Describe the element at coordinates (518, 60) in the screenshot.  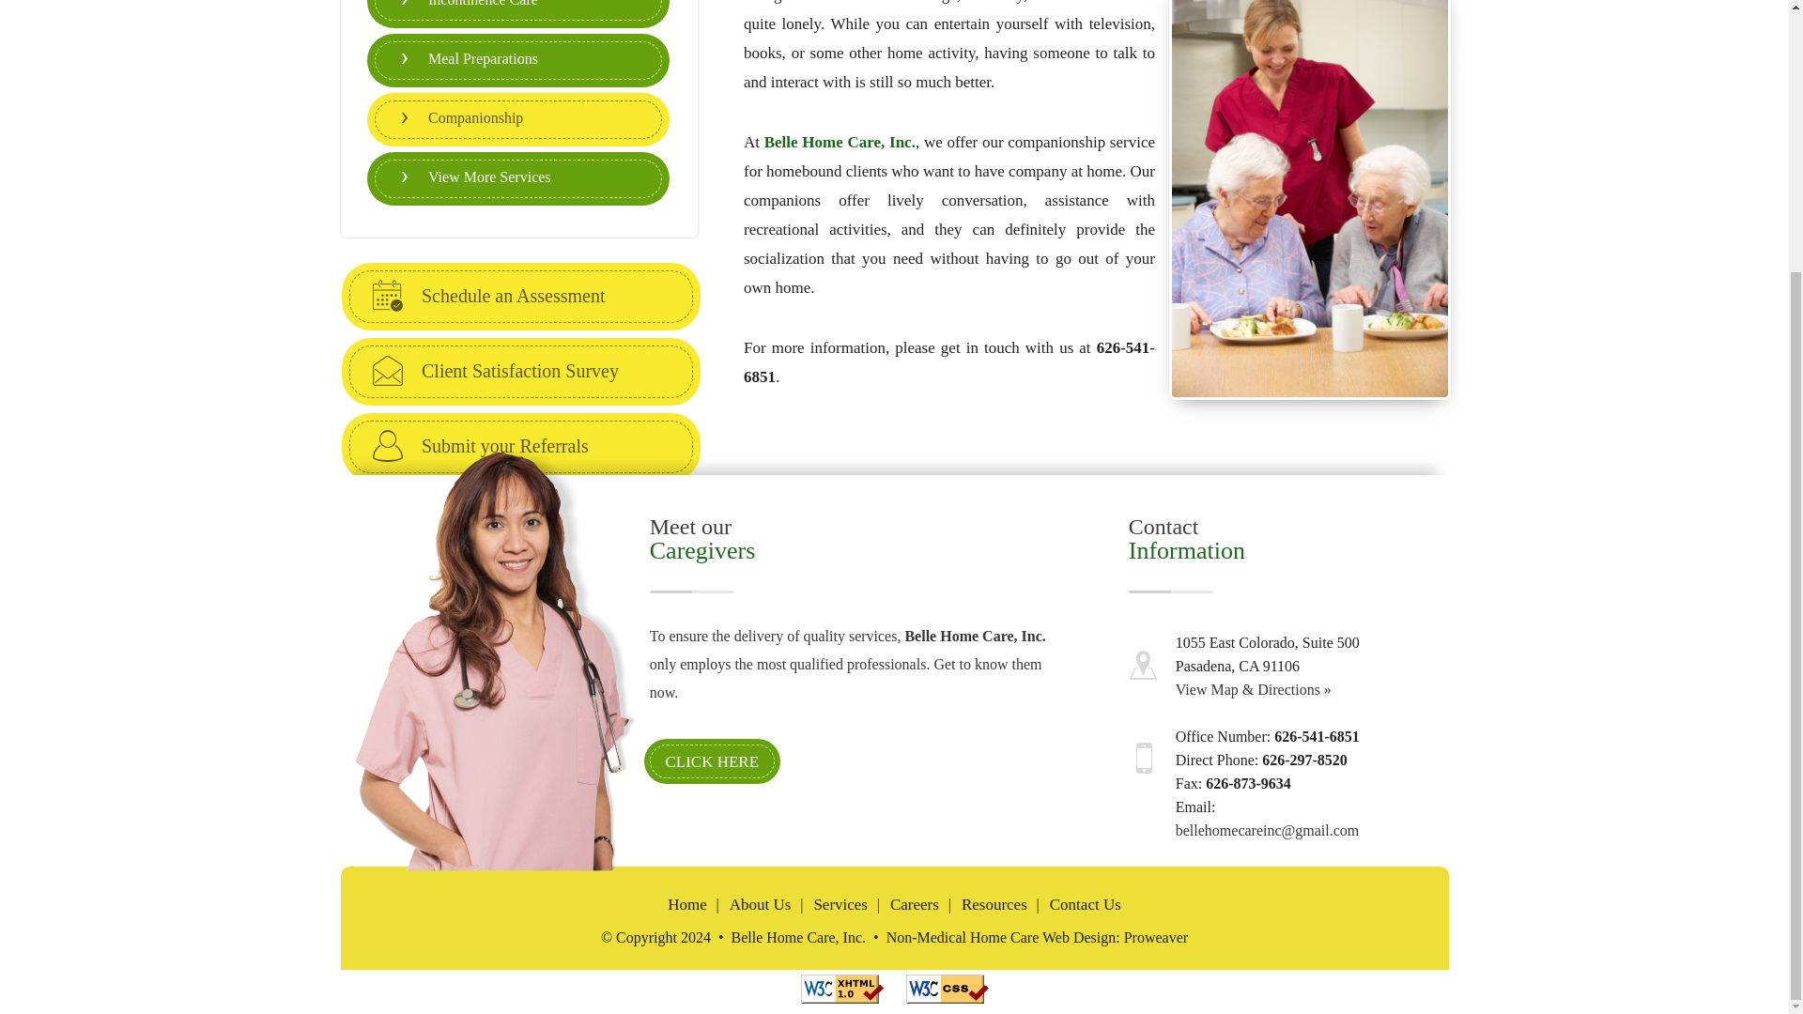
I see `Meal Preparations` at that location.